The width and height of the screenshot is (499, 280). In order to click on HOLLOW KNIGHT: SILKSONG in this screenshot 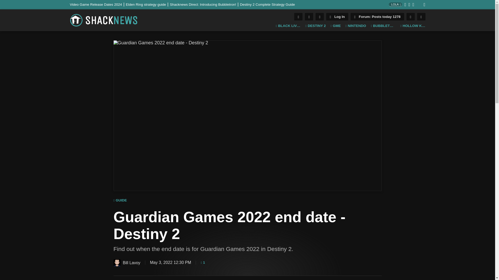, I will do `click(412, 26)`.